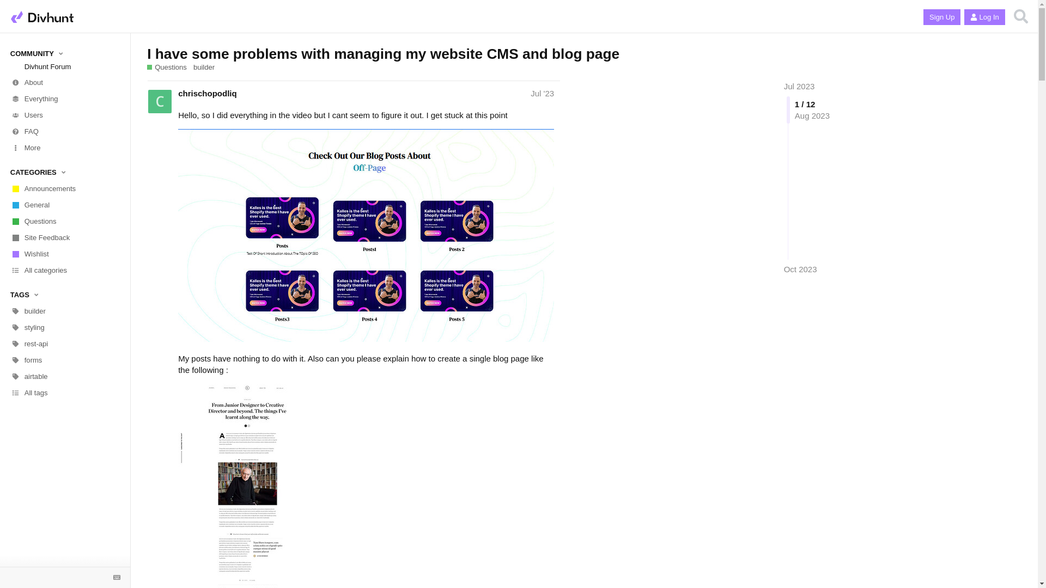 Image resolution: width=1046 pixels, height=588 pixels. Describe the element at coordinates (65, 188) in the screenshot. I see `Announcements` at that location.